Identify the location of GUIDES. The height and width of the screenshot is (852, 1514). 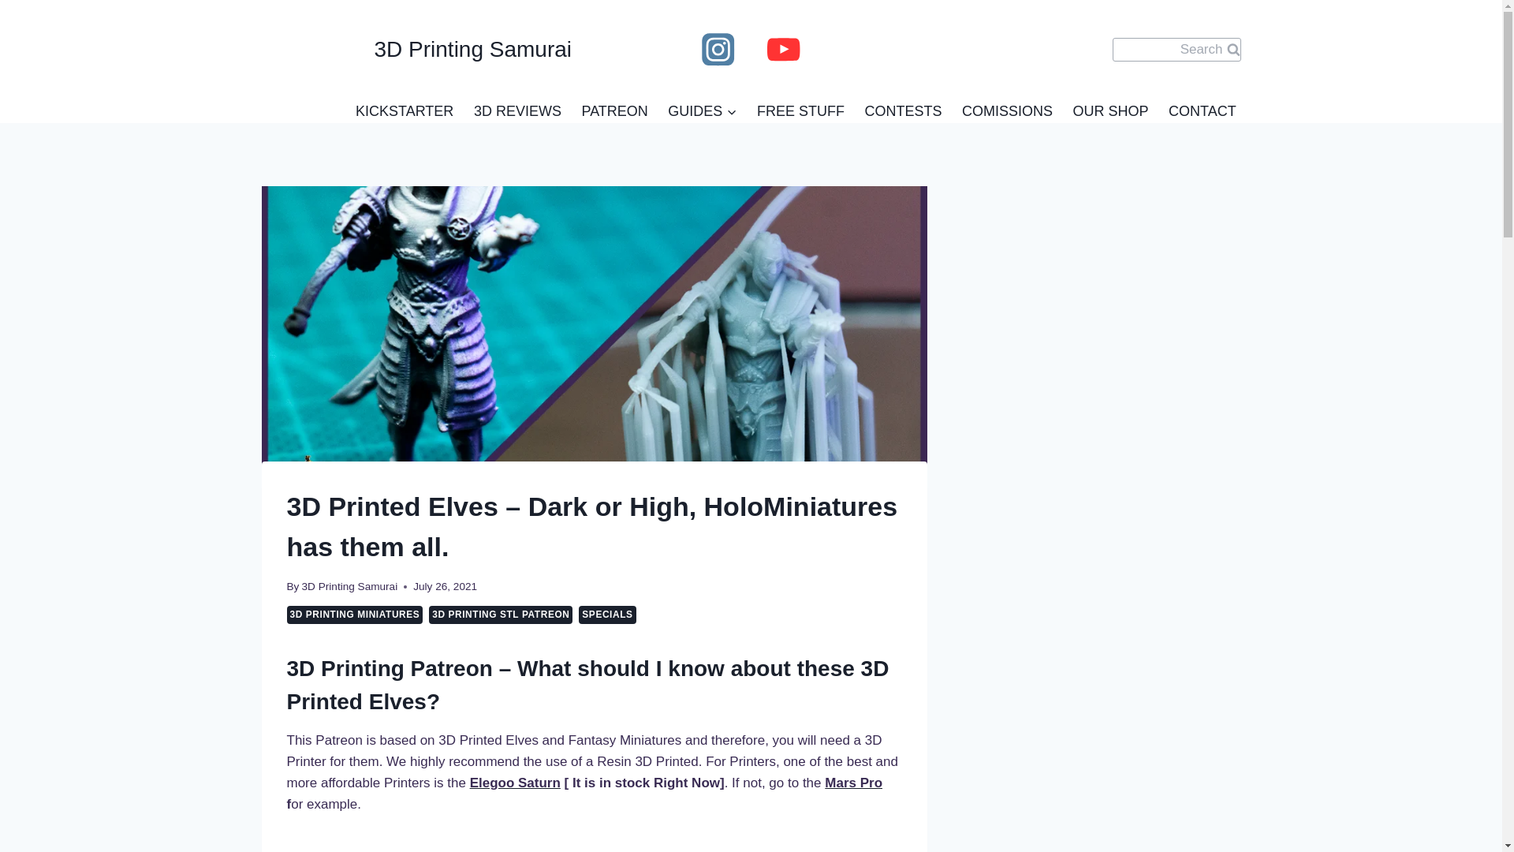
(703, 110).